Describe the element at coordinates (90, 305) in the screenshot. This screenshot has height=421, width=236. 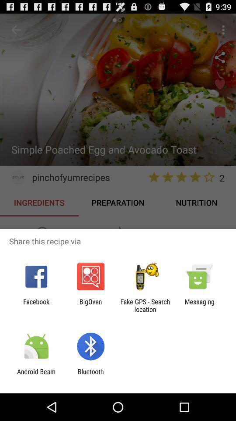
I see `click item to the left of the fake gps search icon` at that location.